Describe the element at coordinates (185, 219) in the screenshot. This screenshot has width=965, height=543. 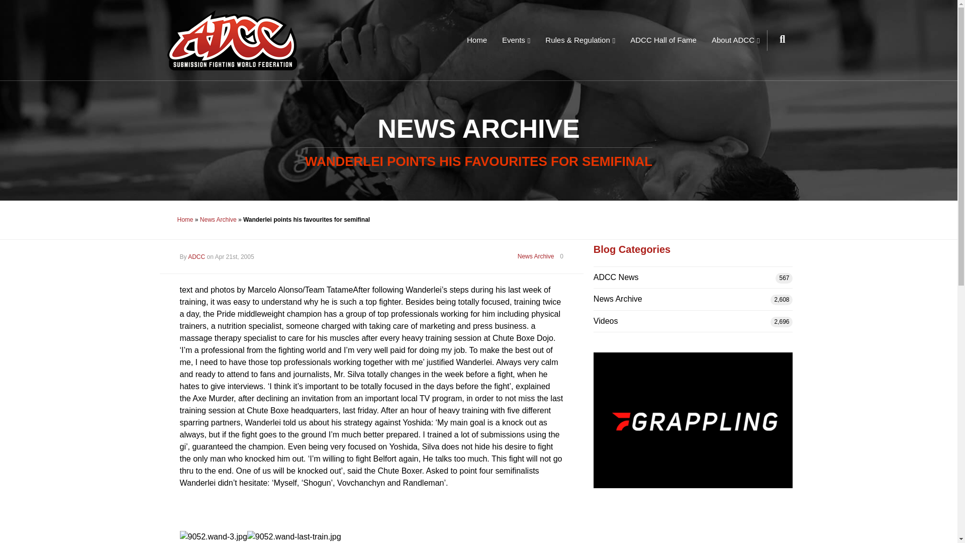
I see `Home` at that location.